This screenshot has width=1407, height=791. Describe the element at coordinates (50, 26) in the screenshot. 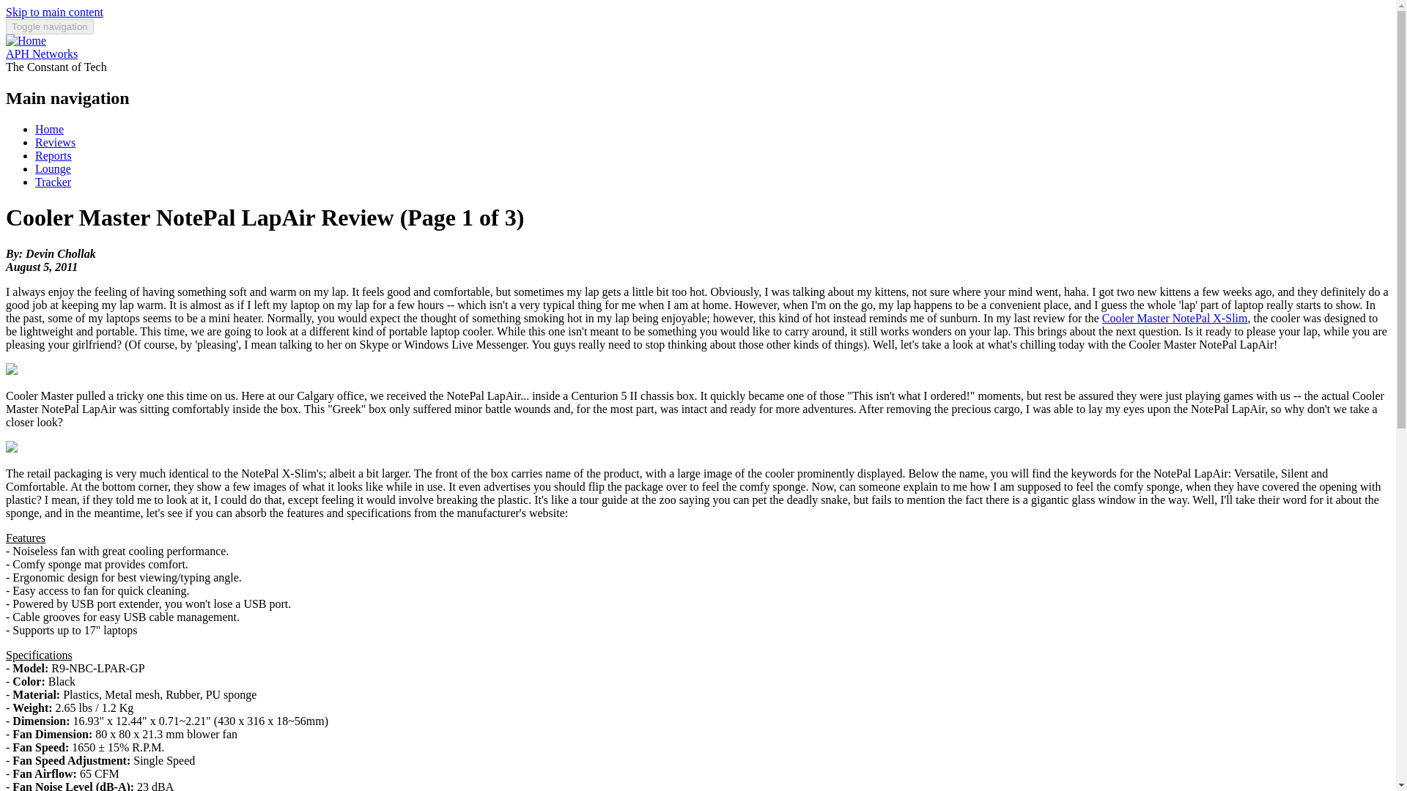

I see `Toggle navigation` at that location.